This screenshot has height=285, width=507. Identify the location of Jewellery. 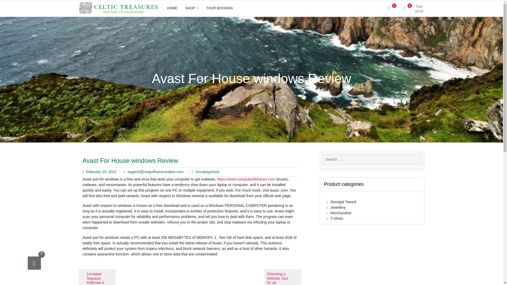
(338, 207).